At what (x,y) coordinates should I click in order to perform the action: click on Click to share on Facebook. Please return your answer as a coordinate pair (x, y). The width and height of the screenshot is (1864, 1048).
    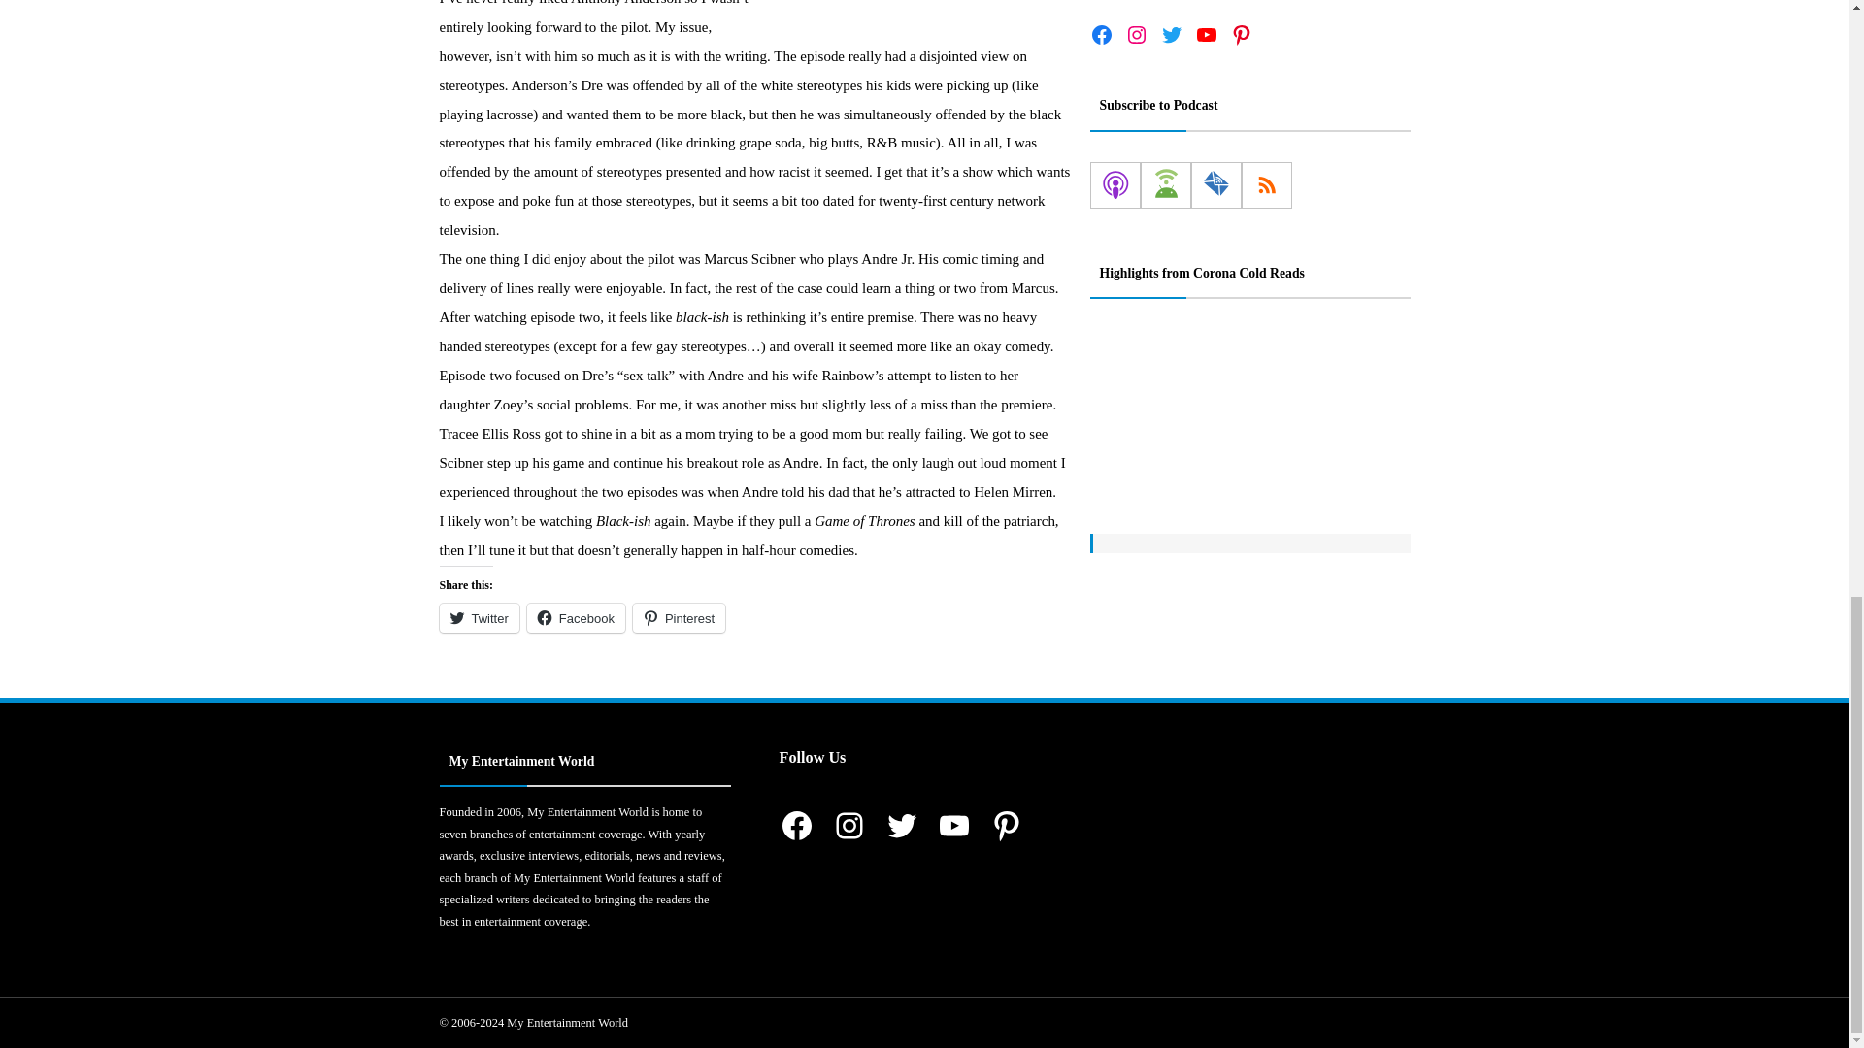
    Looking at the image, I should click on (576, 618).